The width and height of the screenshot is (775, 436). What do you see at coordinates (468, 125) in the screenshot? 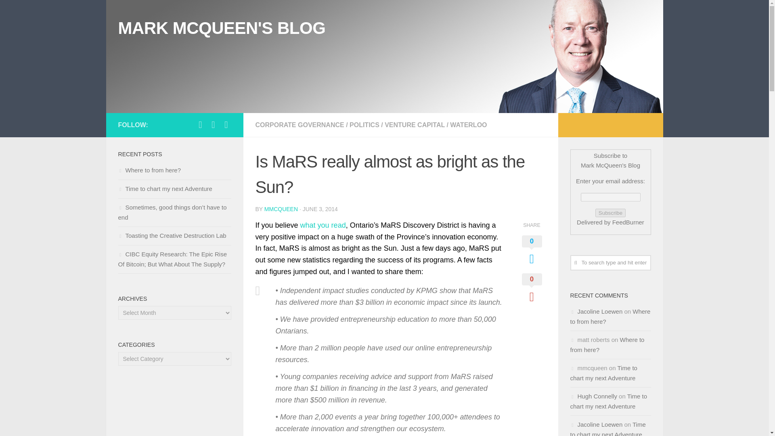
I see `WATERLOO` at bounding box center [468, 125].